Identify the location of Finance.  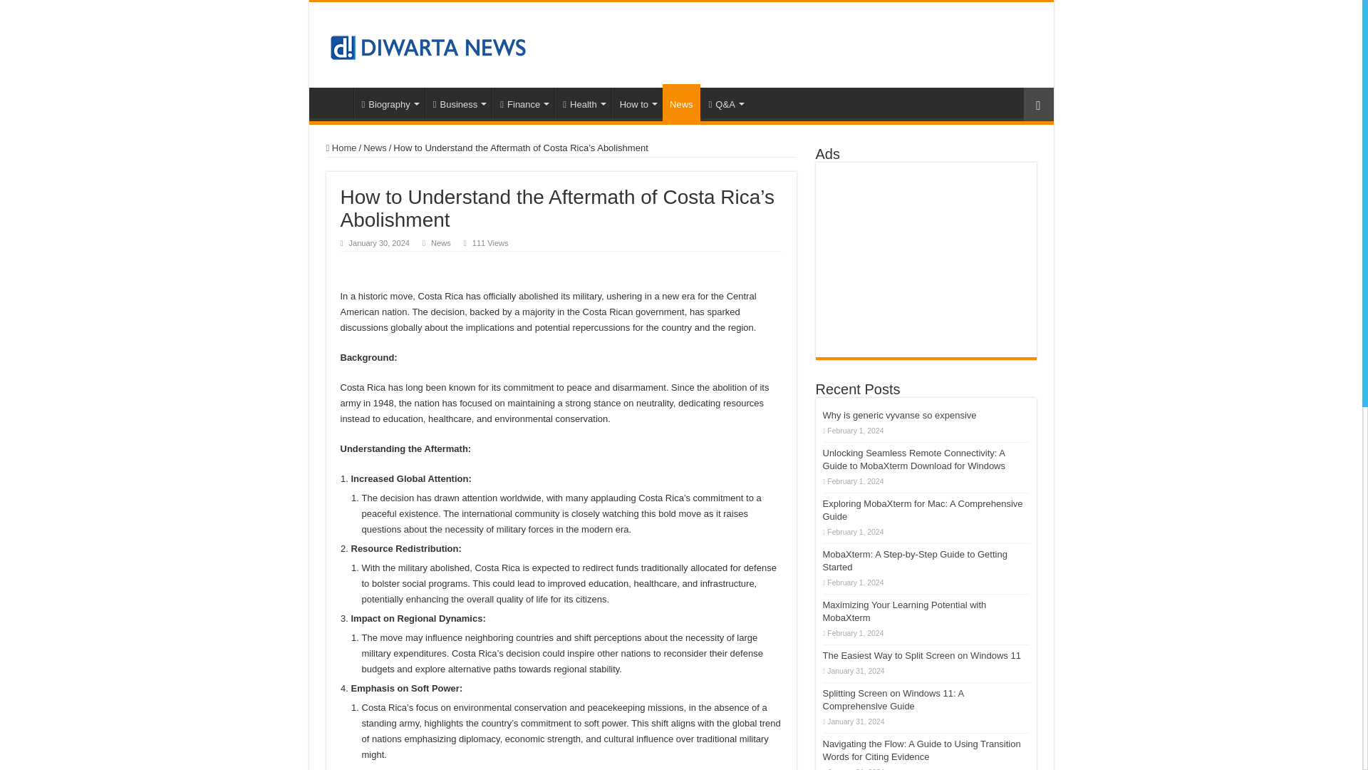
(523, 103).